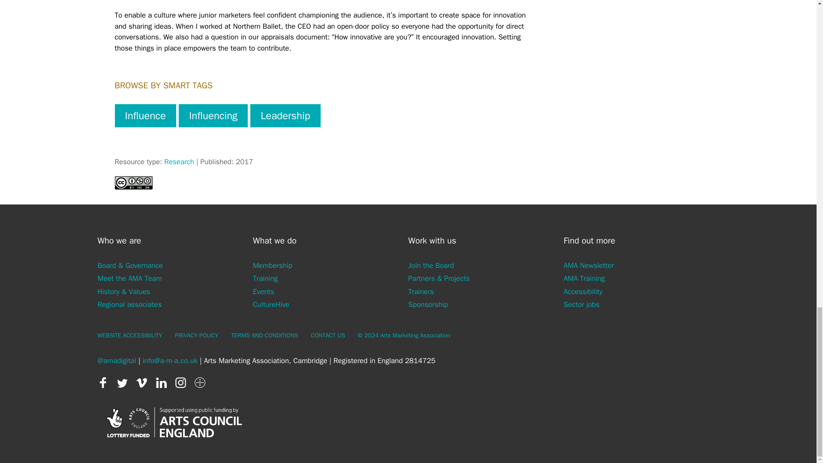 Image resolution: width=823 pixels, height=463 pixels. I want to click on CultureHive, so click(271, 304).